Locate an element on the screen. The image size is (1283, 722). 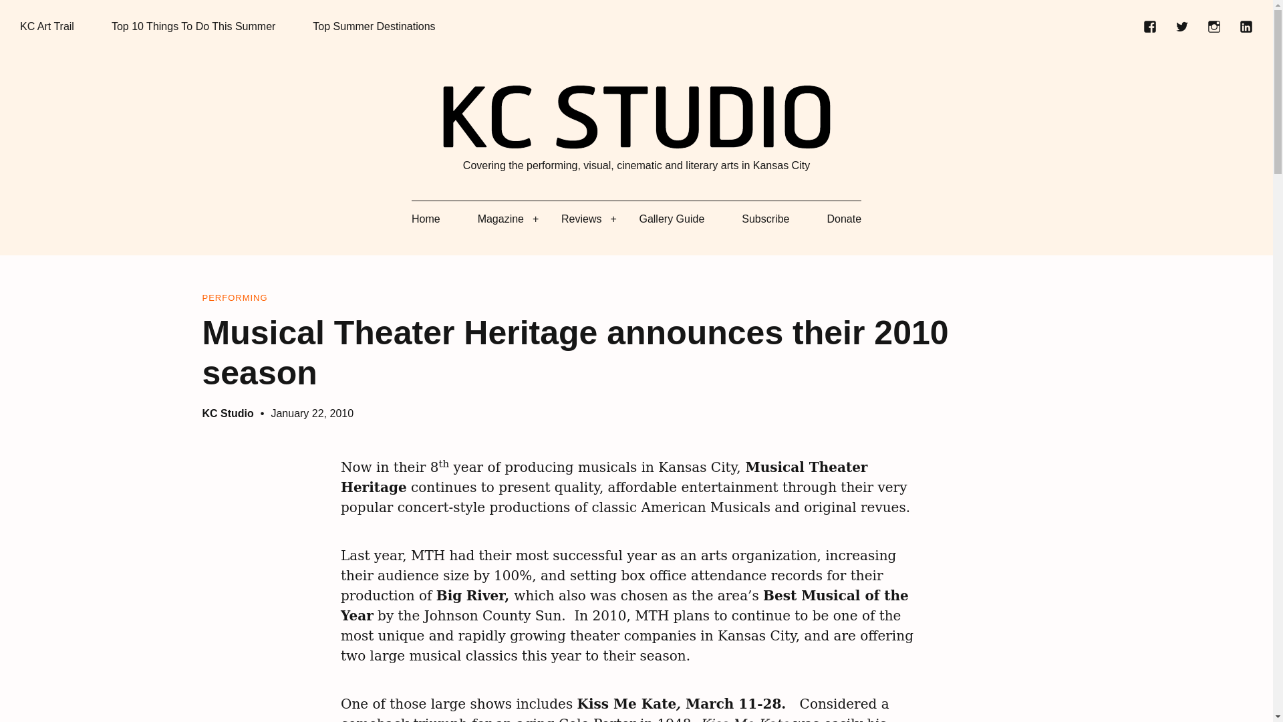
KC Studio is located at coordinates (227, 413).